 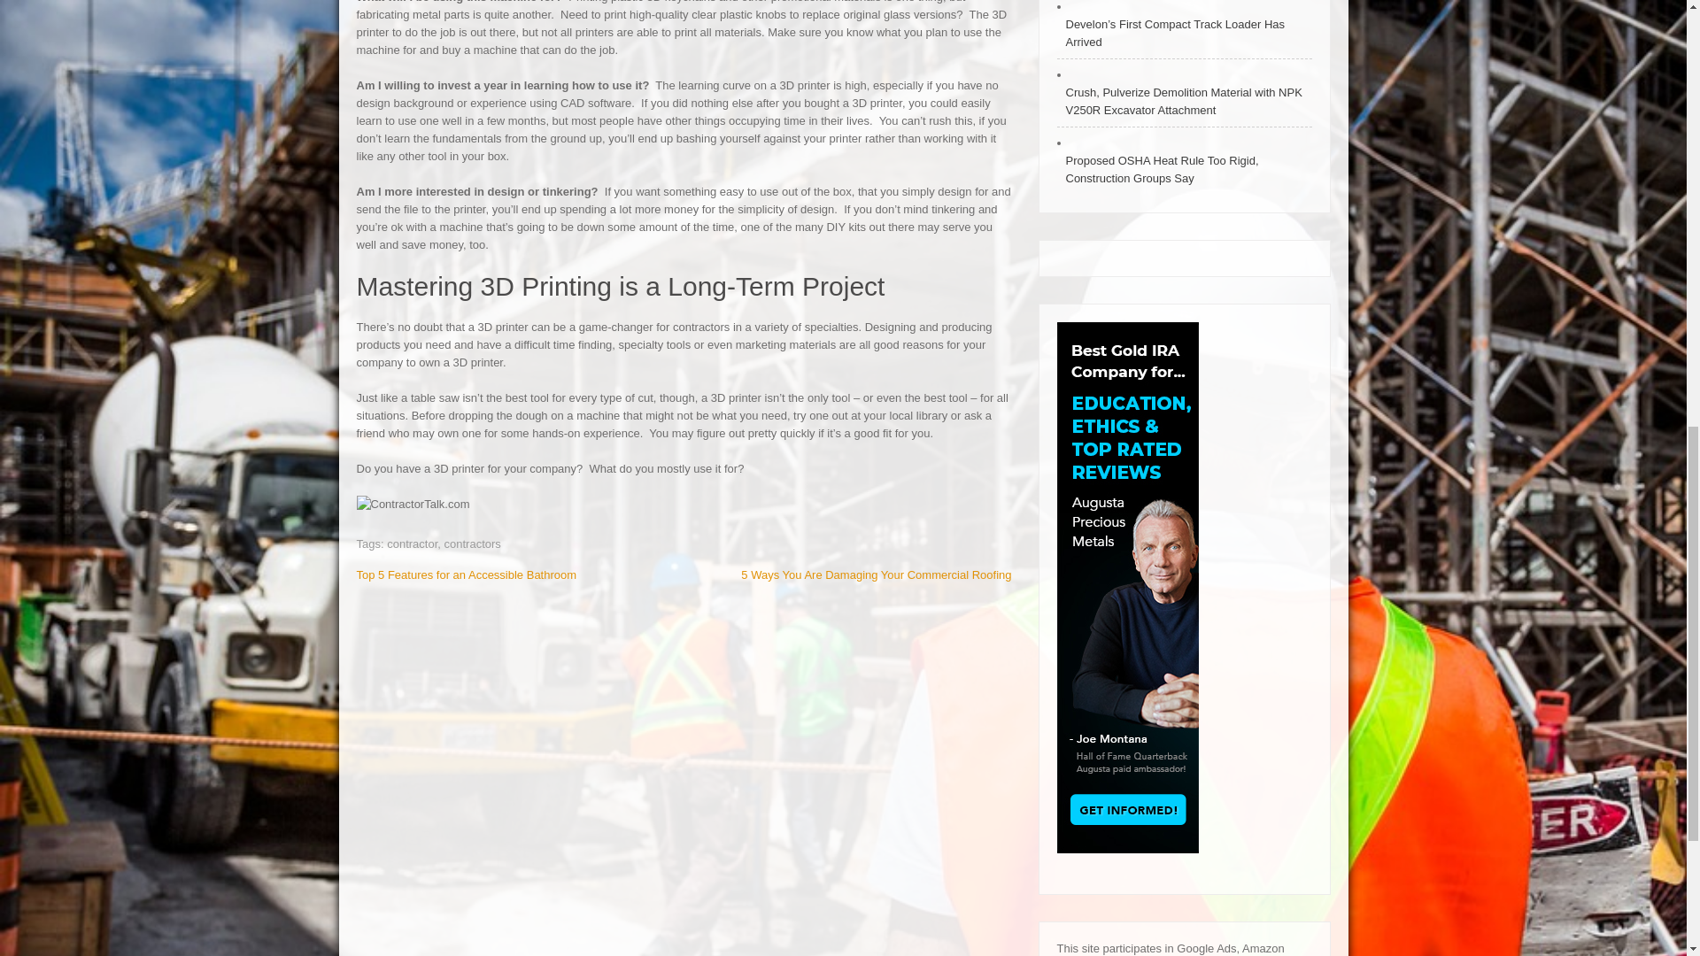 I want to click on contractor, so click(x=412, y=544).